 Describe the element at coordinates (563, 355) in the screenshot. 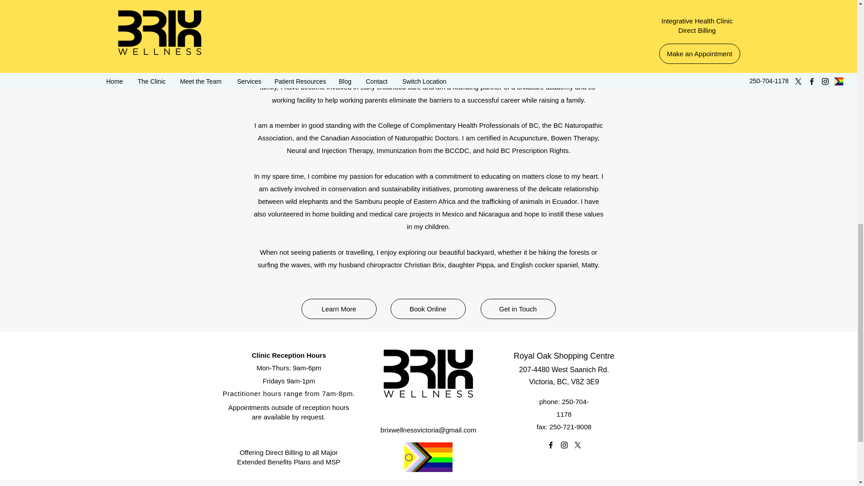

I see `Royal Oak Shopping Centre` at that location.